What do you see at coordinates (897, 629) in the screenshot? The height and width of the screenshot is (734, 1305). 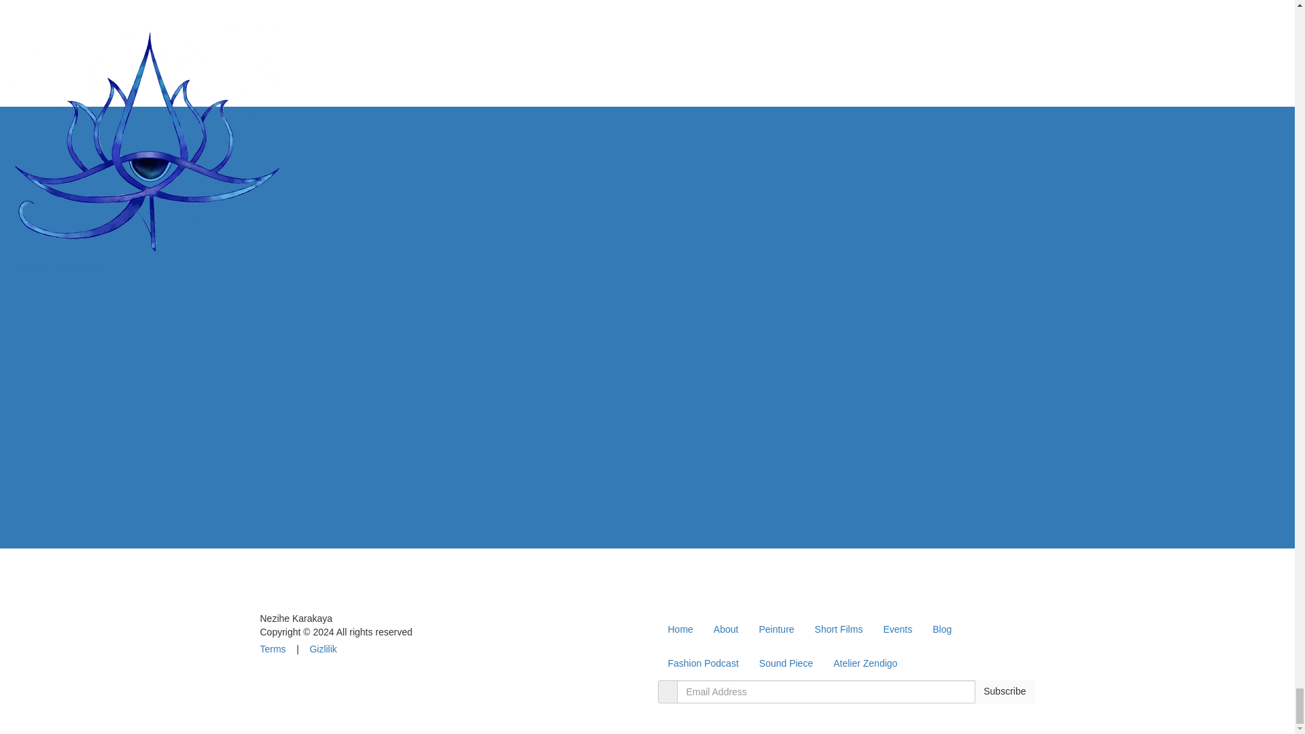 I see `Events` at bounding box center [897, 629].